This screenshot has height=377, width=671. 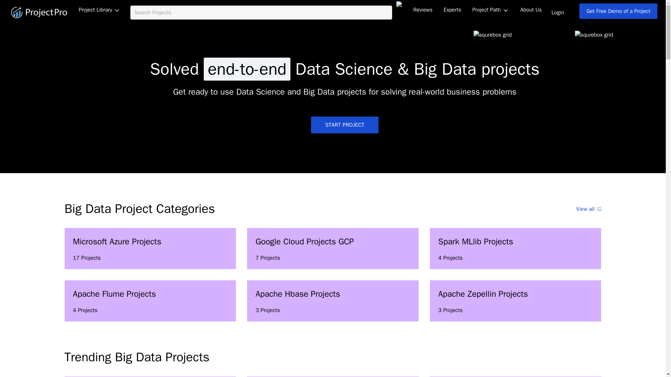 I want to click on Get Free Demo of a Project, so click(x=36, y=13).